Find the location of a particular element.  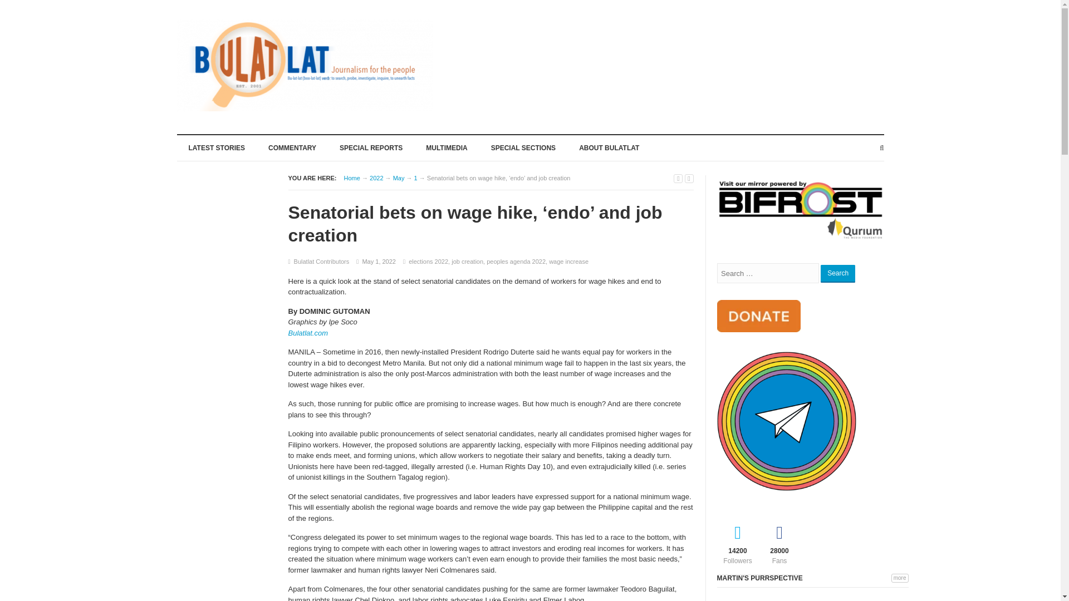

Bulatlat is located at coordinates (352, 178).